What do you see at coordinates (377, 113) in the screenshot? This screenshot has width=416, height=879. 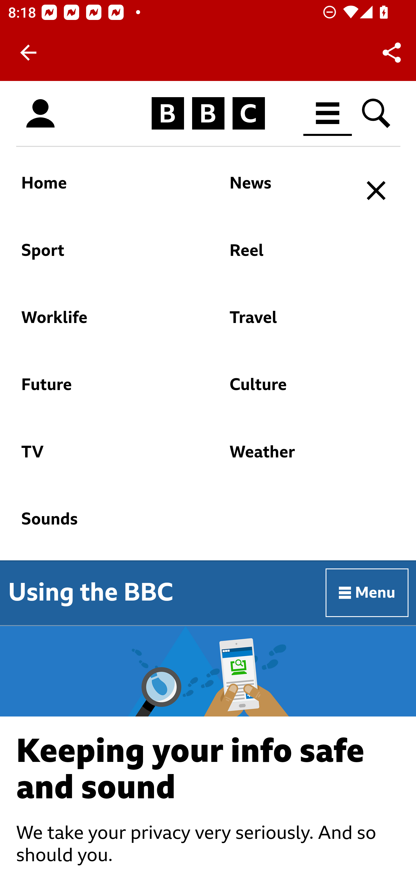 I see `Search BBC` at bounding box center [377, 113].